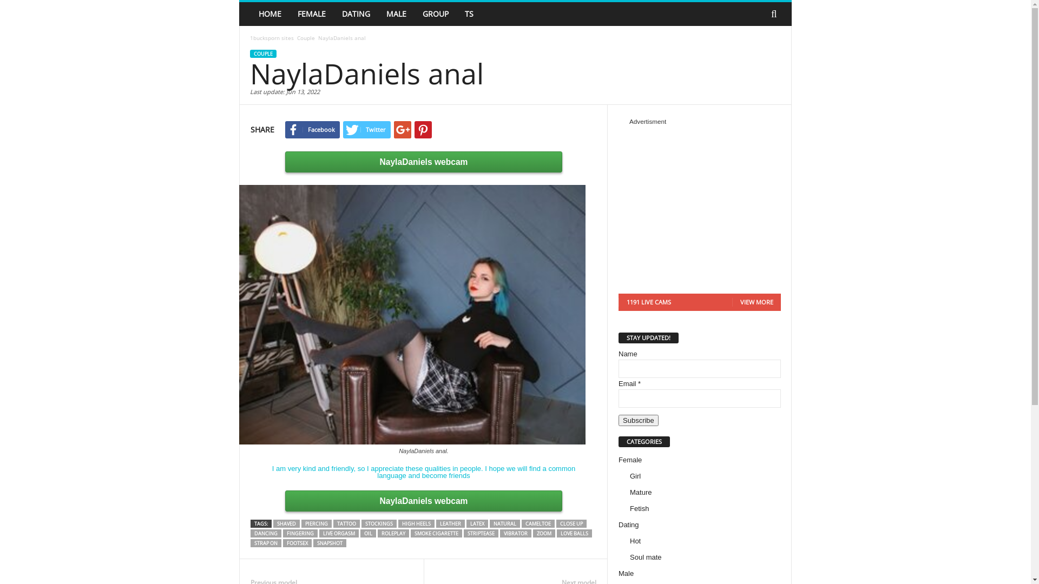 The width and height of the screenshot is (1039, 584). I want to click on s1_glamour_1_elvira, so click(700, 205).